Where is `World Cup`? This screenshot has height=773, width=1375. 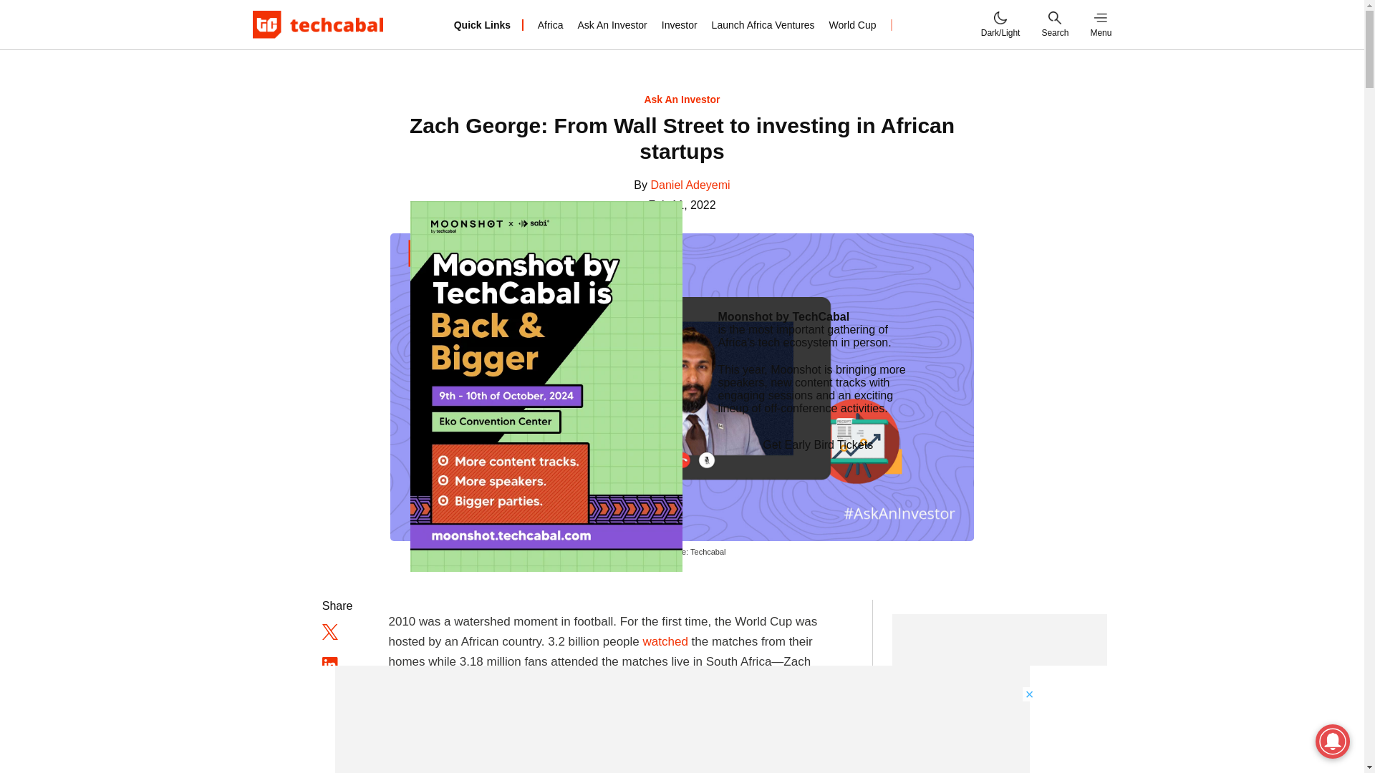
World Cup is located at coordinates (852, 24).